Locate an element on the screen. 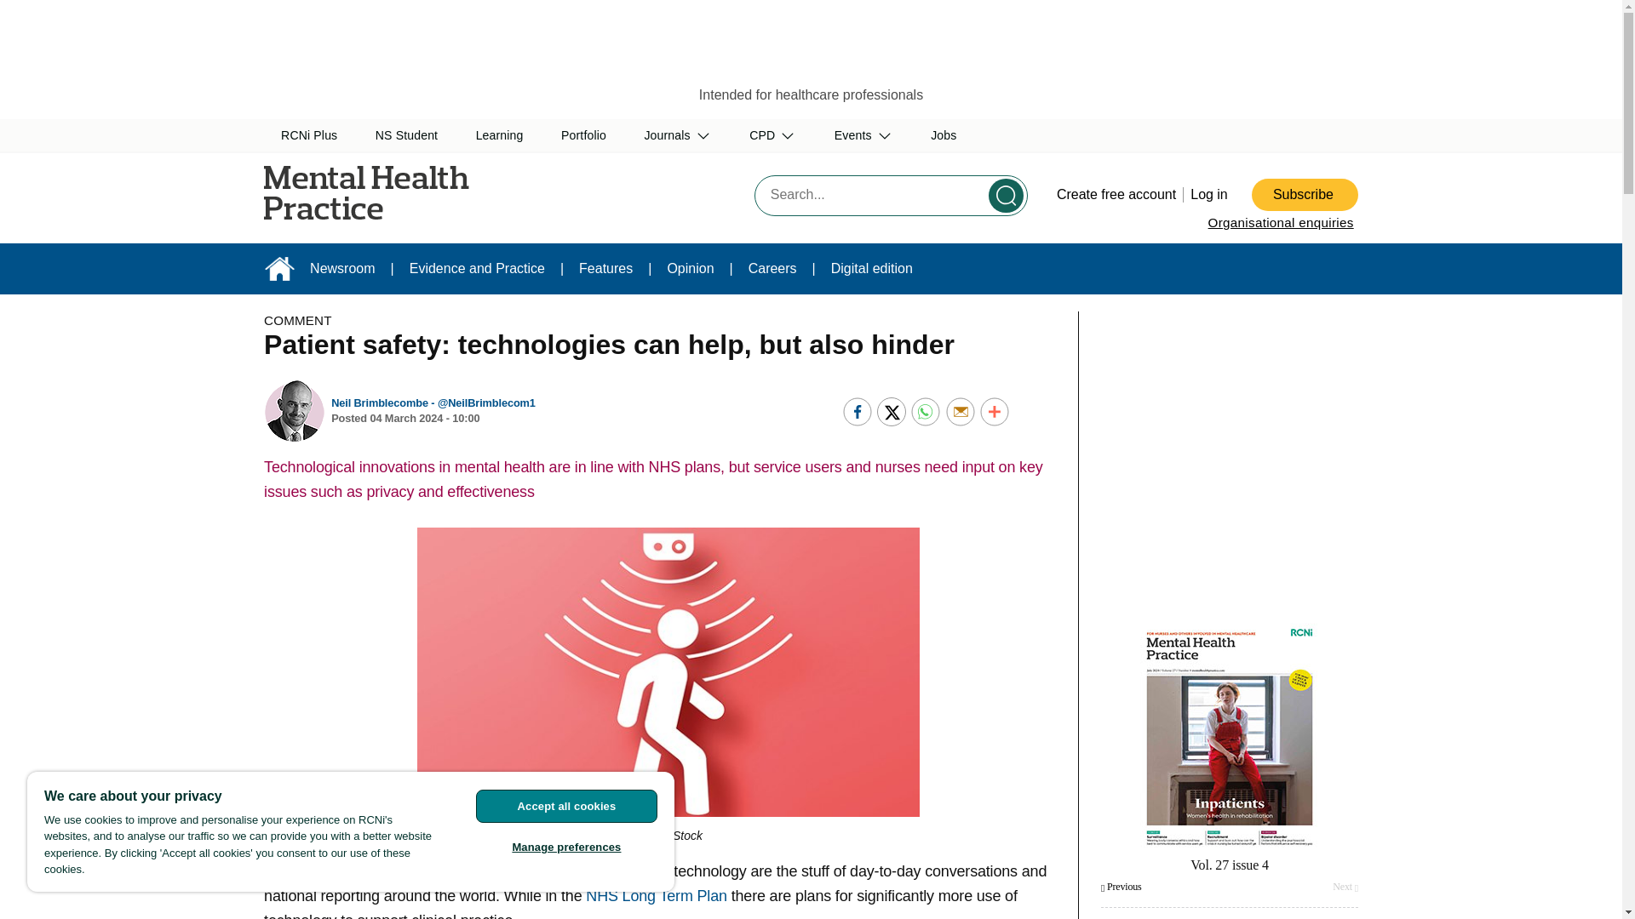  Portfolio is located at coordinates (583, 135).